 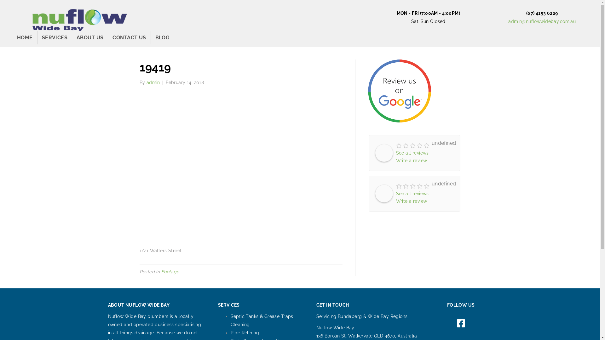 I want to click on Write a review, so click(x=412, y=161).